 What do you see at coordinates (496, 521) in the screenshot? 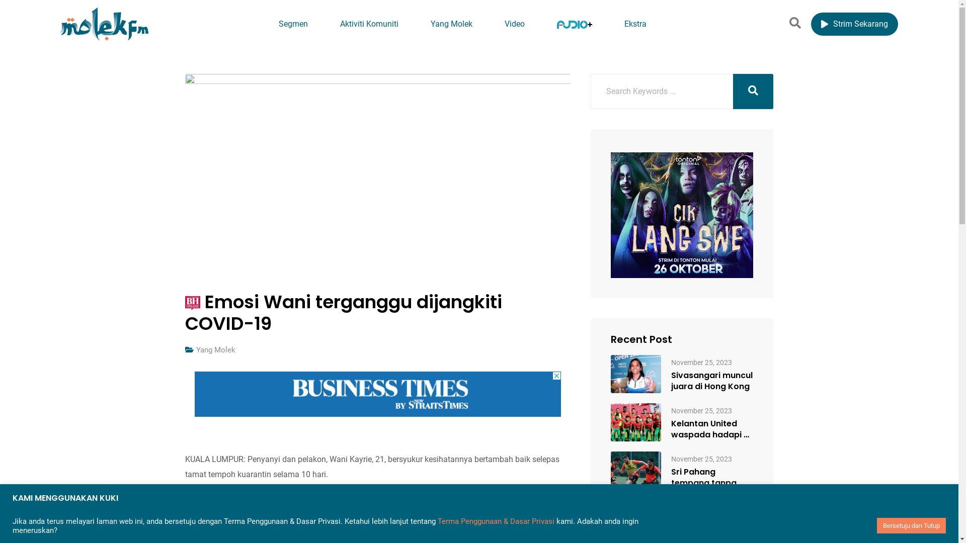
I see `Terma Penggunaan & Dasar Privasi` at bounding box center [496, 521].